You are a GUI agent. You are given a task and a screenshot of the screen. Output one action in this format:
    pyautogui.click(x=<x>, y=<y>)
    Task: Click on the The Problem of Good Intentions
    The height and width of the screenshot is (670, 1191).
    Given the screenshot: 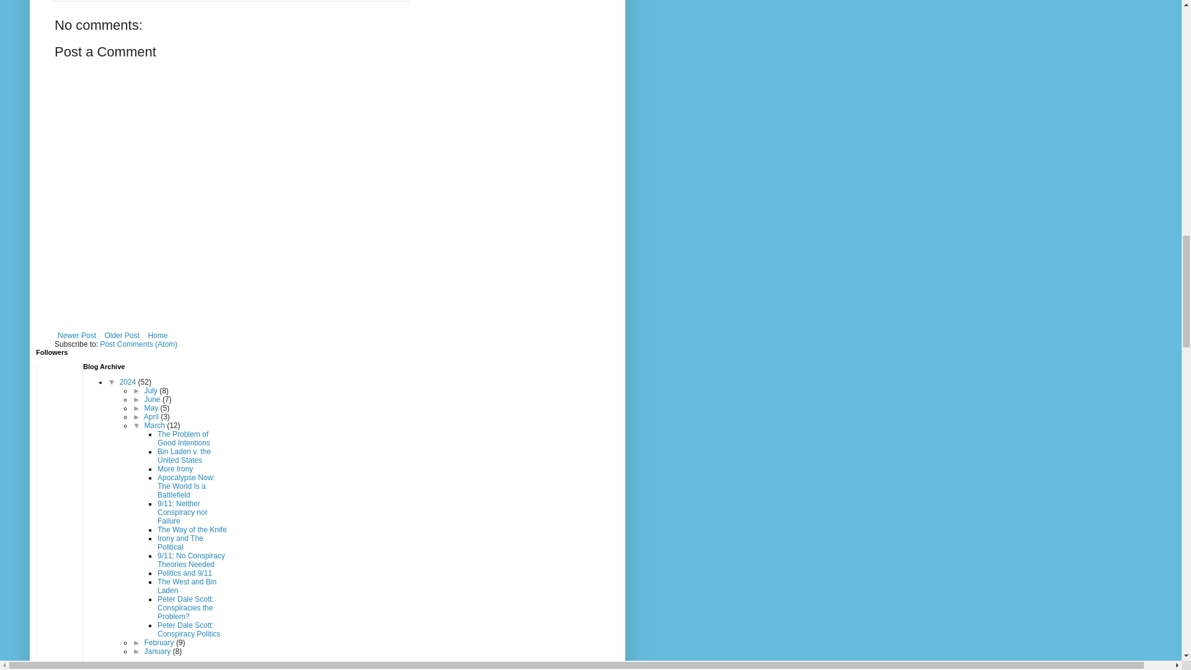 What is the action you would take?
    pyautogui.click(x=184, y=439)
    